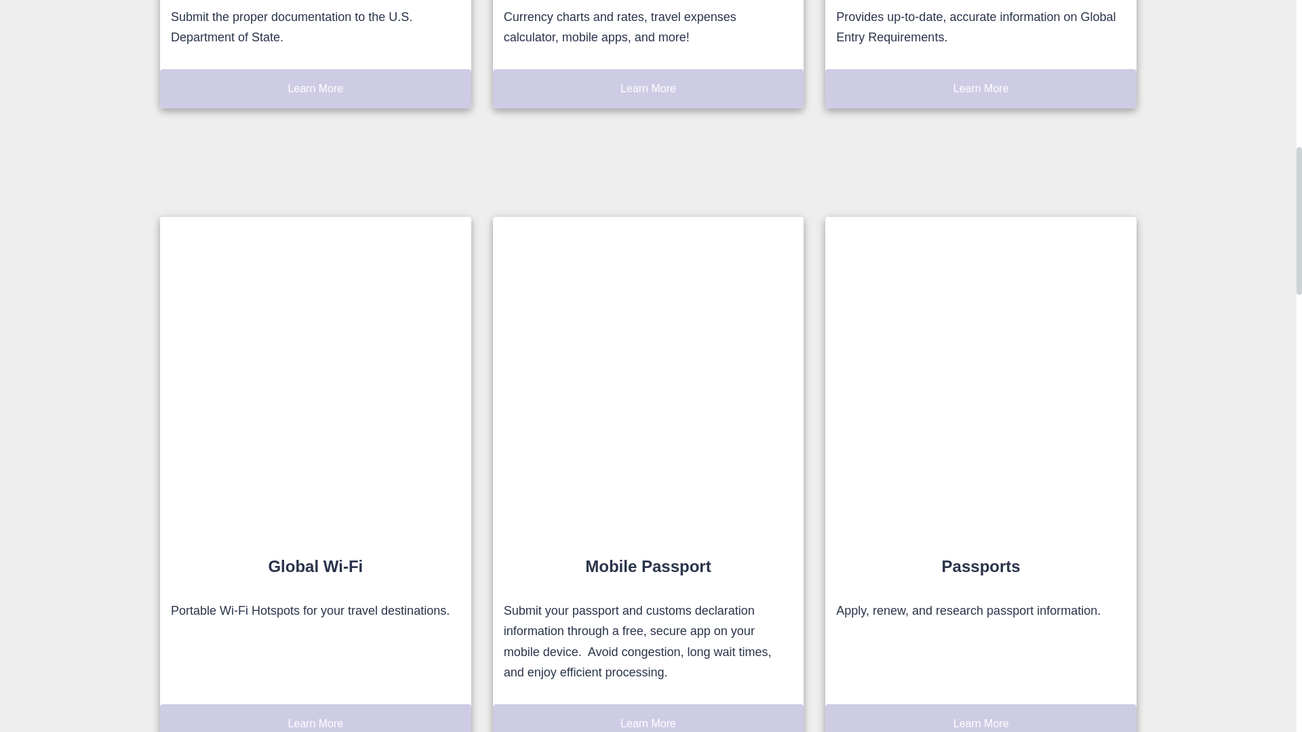  I want to click on Learn More, so click(316, 718).